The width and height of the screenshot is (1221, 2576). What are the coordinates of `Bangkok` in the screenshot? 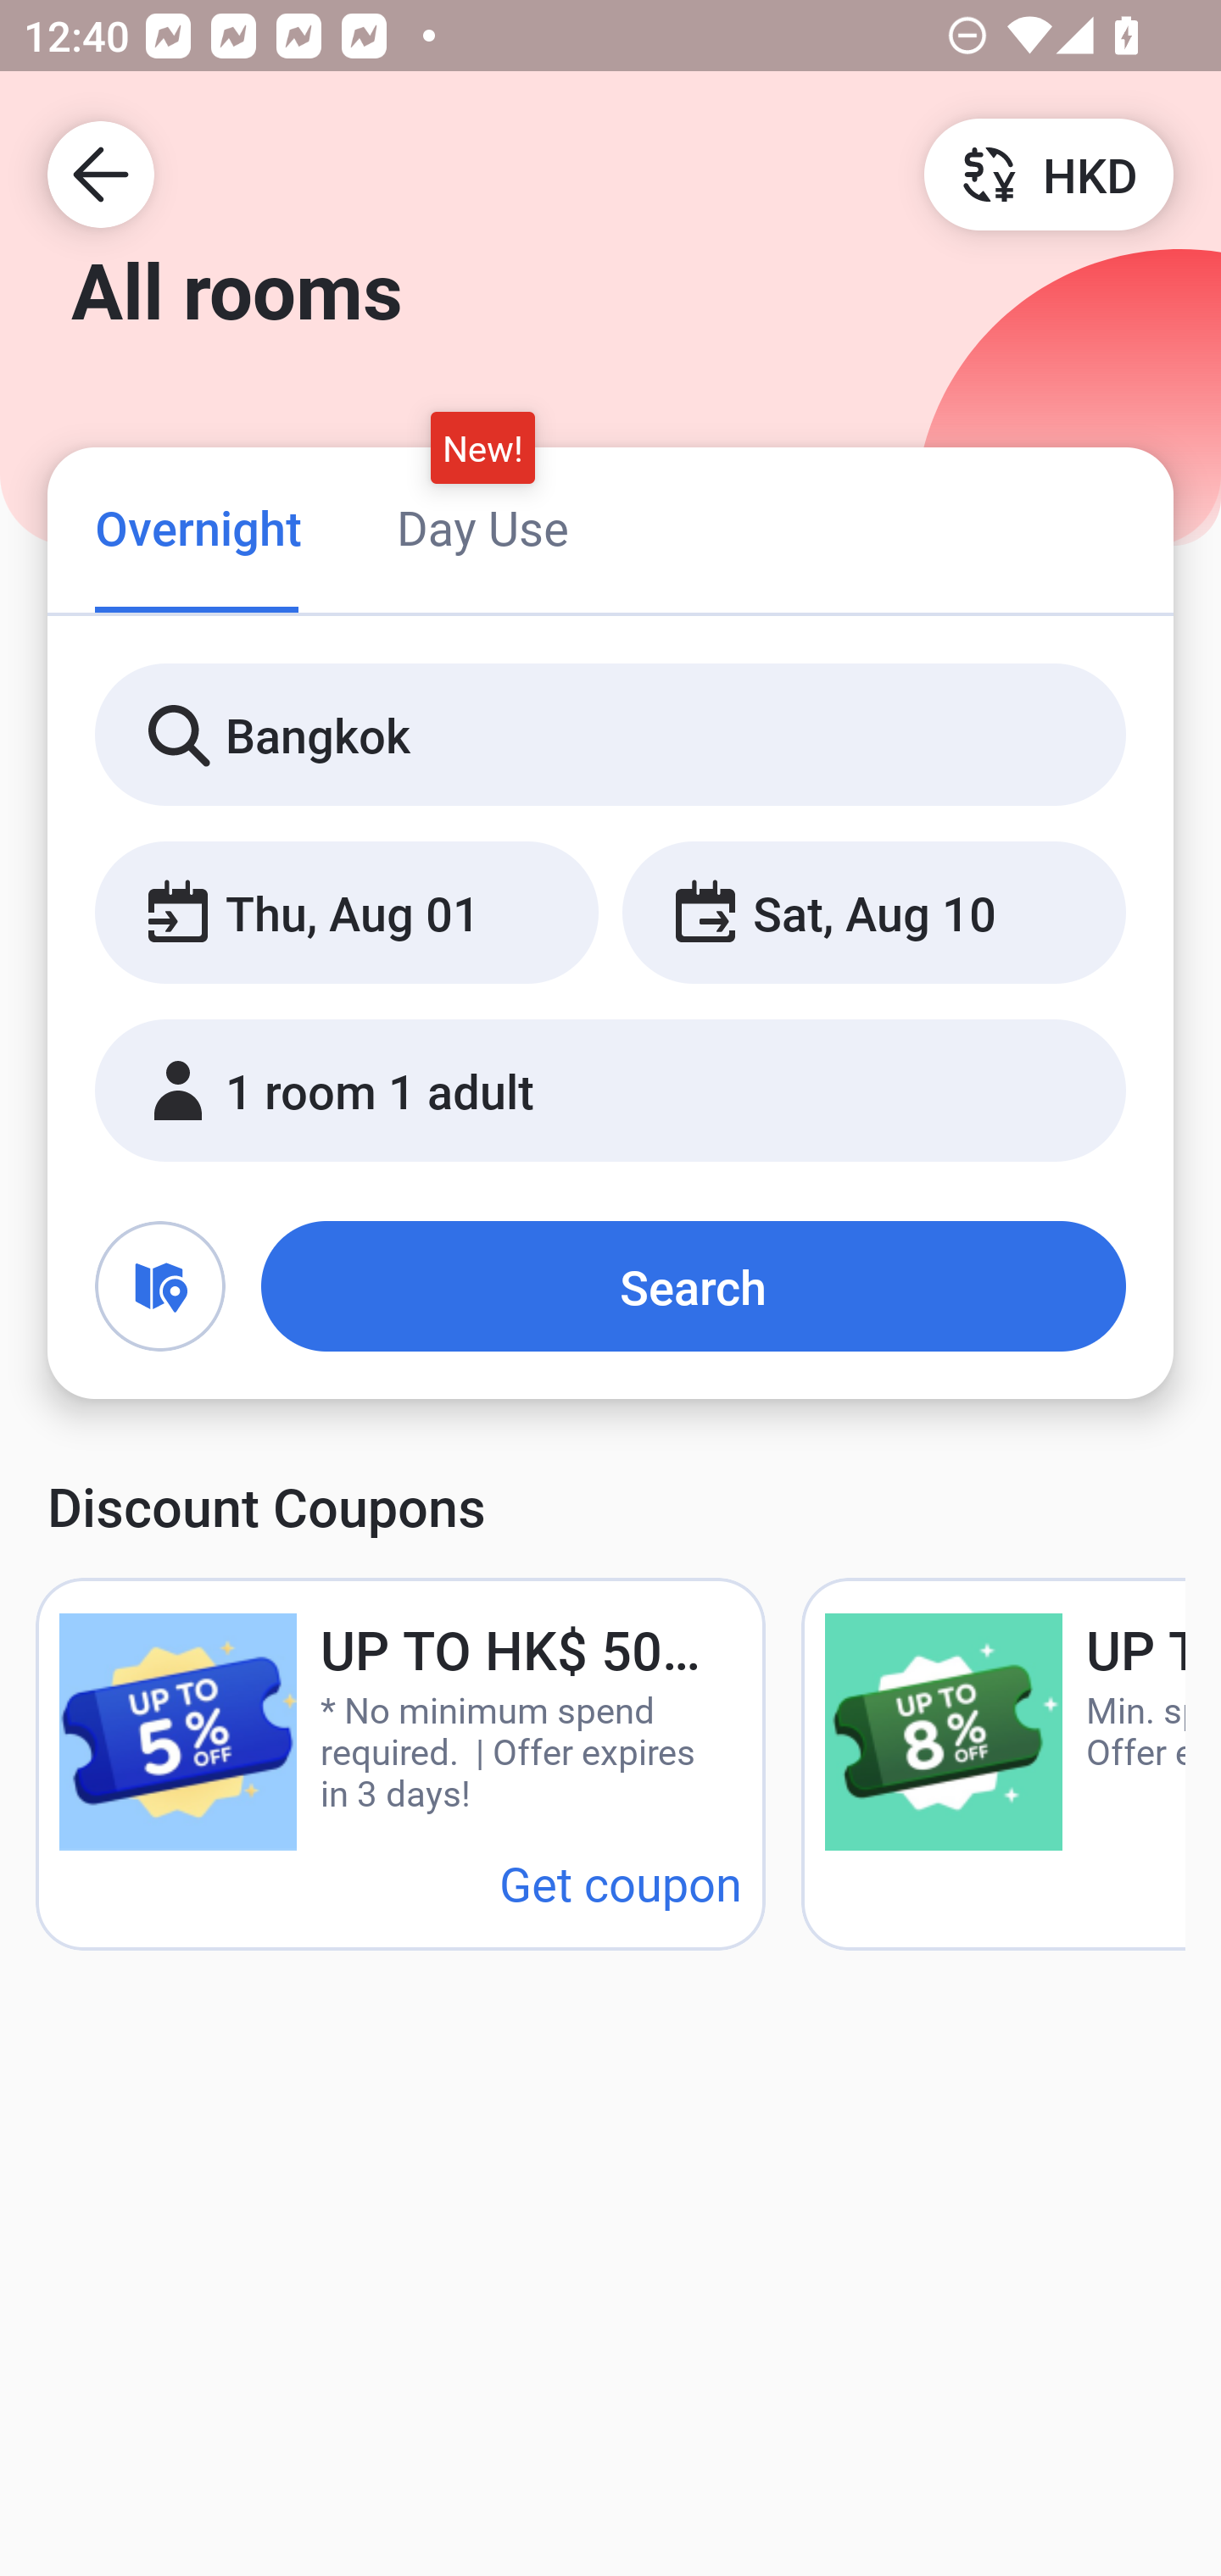 It's located at (610, 736).